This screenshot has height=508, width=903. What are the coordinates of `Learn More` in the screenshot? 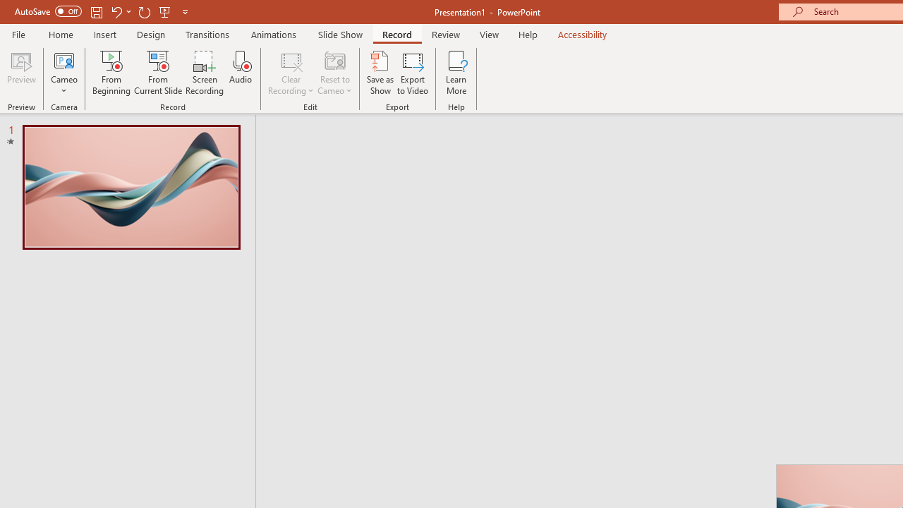 It's located at (456, 72).